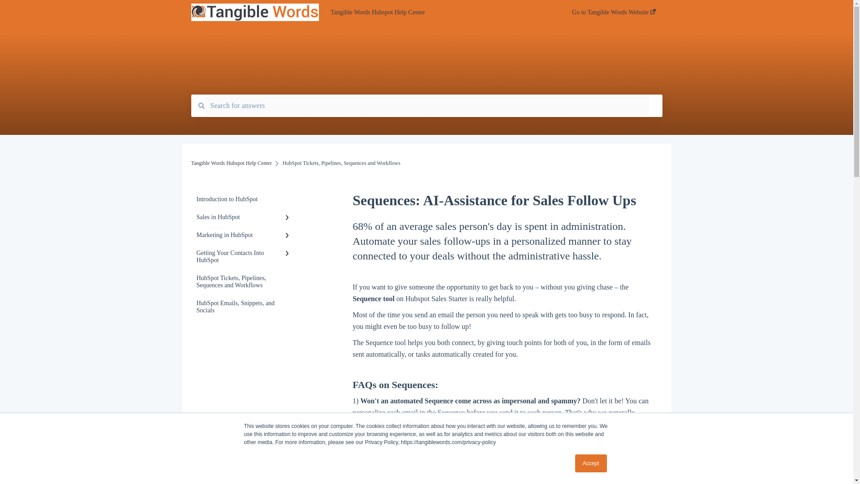 Image resolution: width=860 pixels, height=484 pixels. What do you see at coordinates (413, 424) in the screenshot?
I see `not to batch enrol` at bounding box center [413, 424].